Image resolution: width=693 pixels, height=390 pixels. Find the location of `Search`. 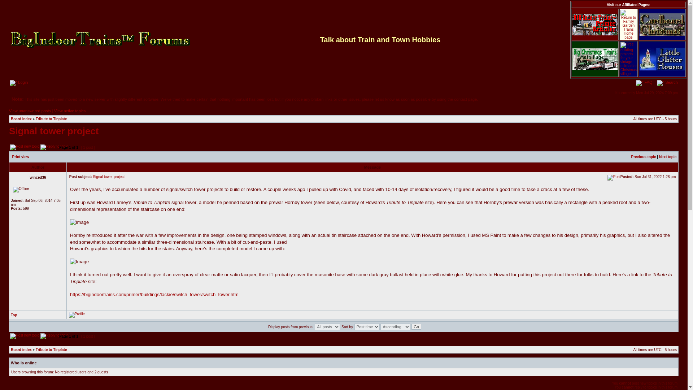

Search is located at coordinates (667, 82).